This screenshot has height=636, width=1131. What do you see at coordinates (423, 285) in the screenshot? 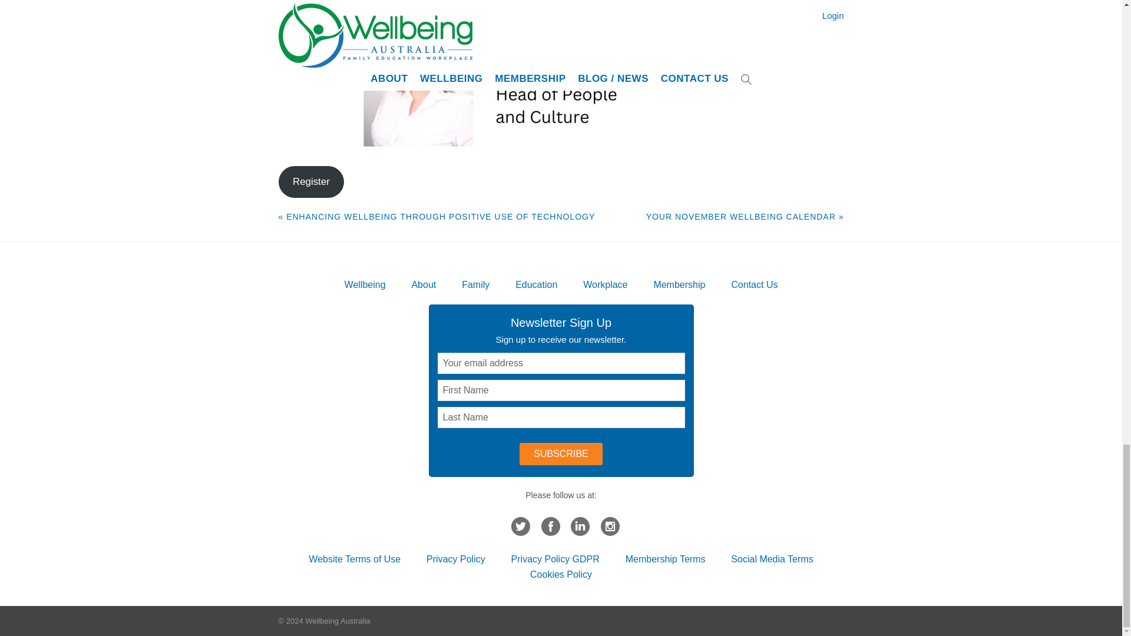
I see `About` at bounding box center [423, 285].